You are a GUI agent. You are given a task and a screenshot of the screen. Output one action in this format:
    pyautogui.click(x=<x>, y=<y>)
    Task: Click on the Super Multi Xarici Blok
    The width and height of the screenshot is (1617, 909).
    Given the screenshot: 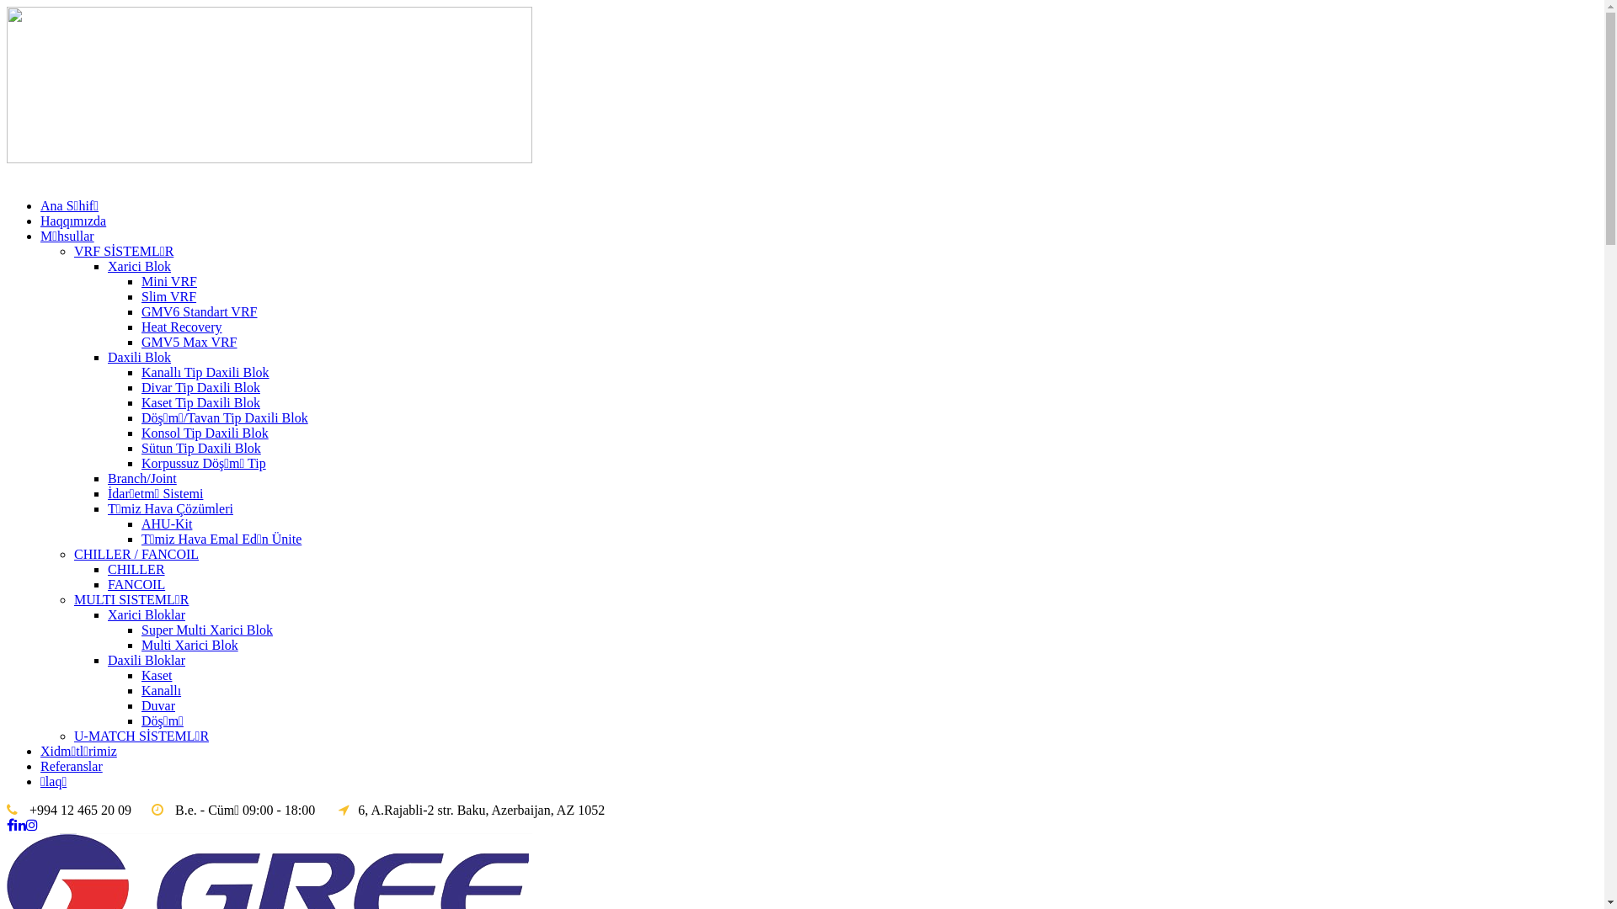 What is the action you would take?
    pyautogui.click(x=207, y=630)
    